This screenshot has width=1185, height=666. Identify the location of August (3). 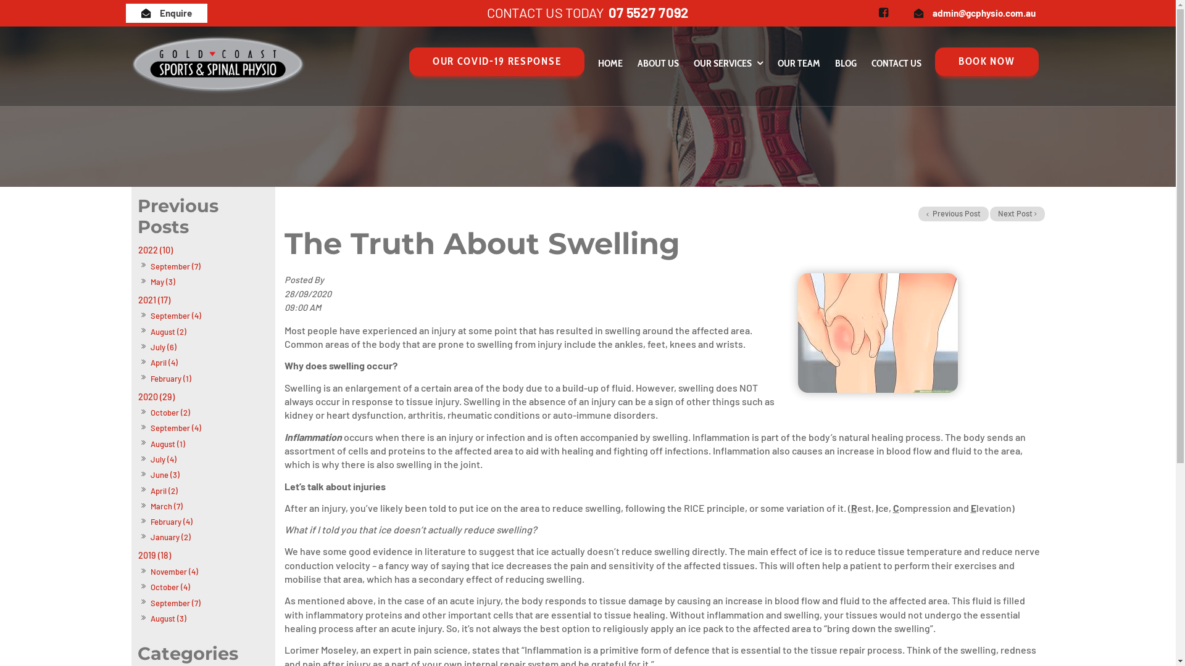
(168, 619).